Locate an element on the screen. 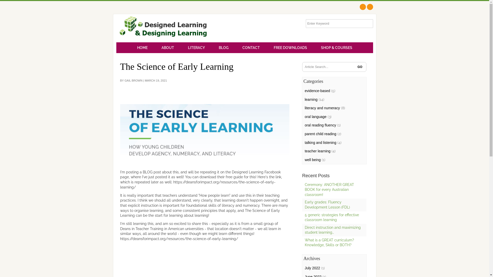 The height and width of the screenshot is (277, 493). What is a GREAT curriculum? Knowledge, Skills or BOTH? is located at coordinates (329, 243).